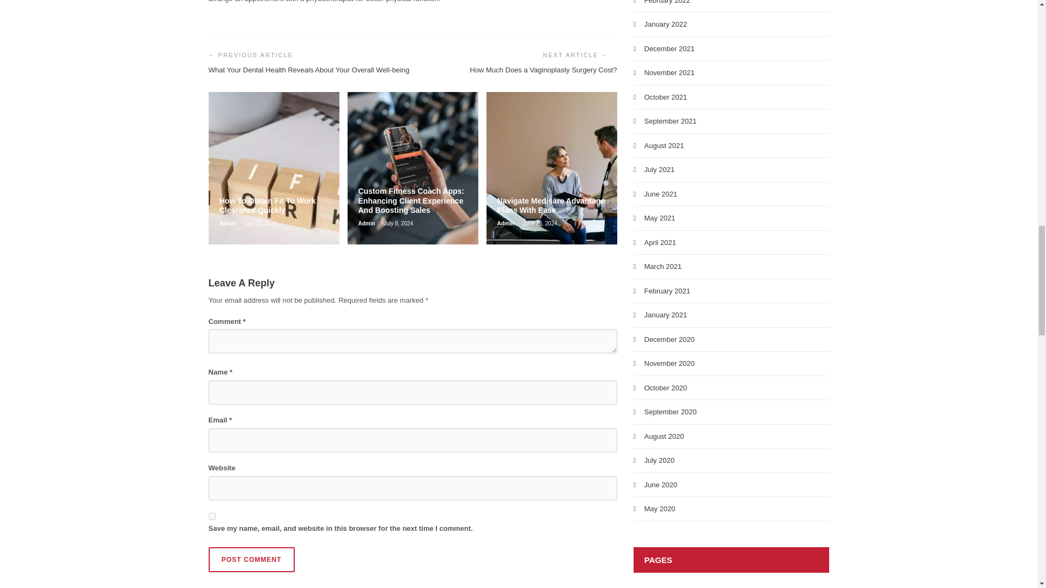 The height and width of the screenshot is (588, 1046). Describe the element at coordinates (251, 560) in the screenshot. I see `Post Comment` at that location.